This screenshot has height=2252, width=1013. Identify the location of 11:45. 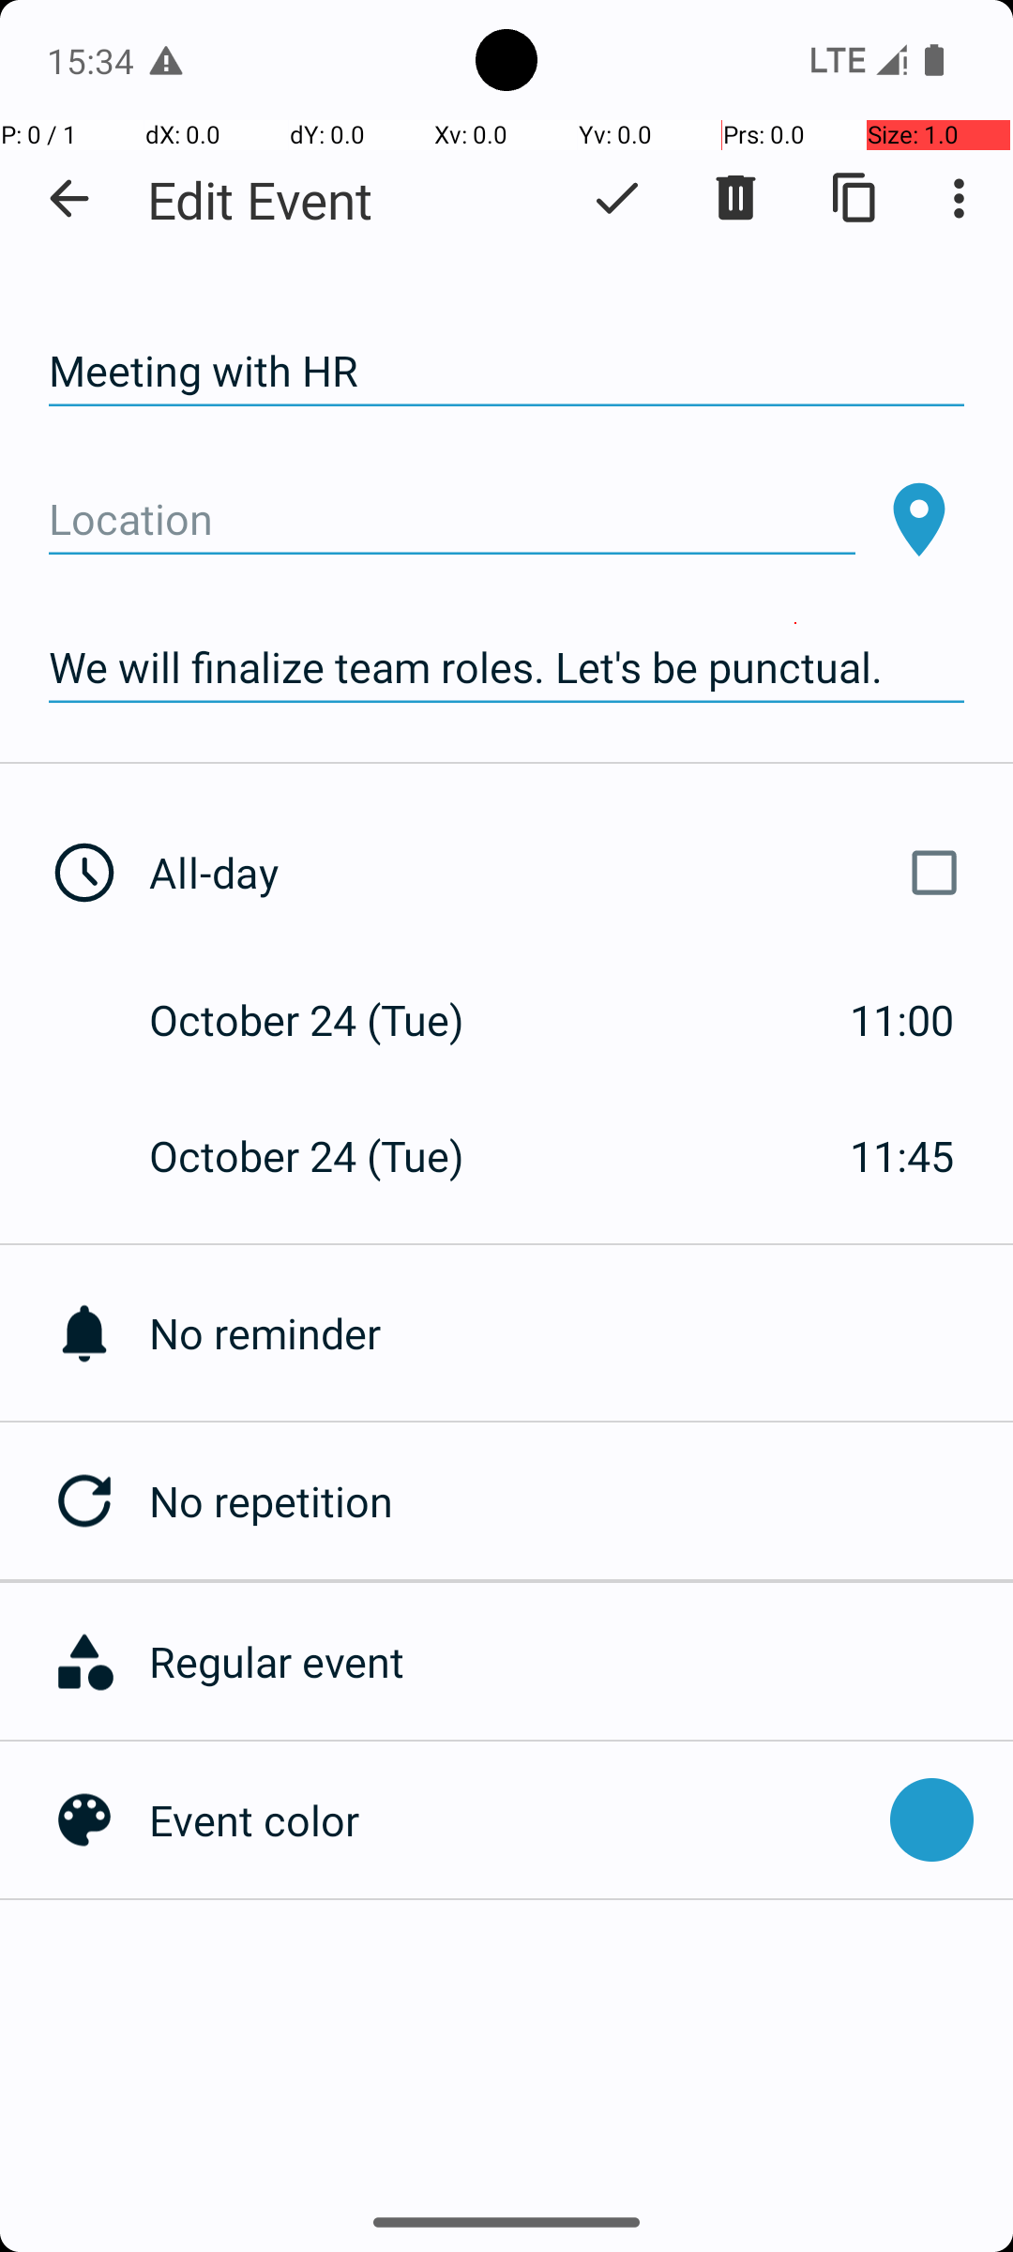
(902, 1156).